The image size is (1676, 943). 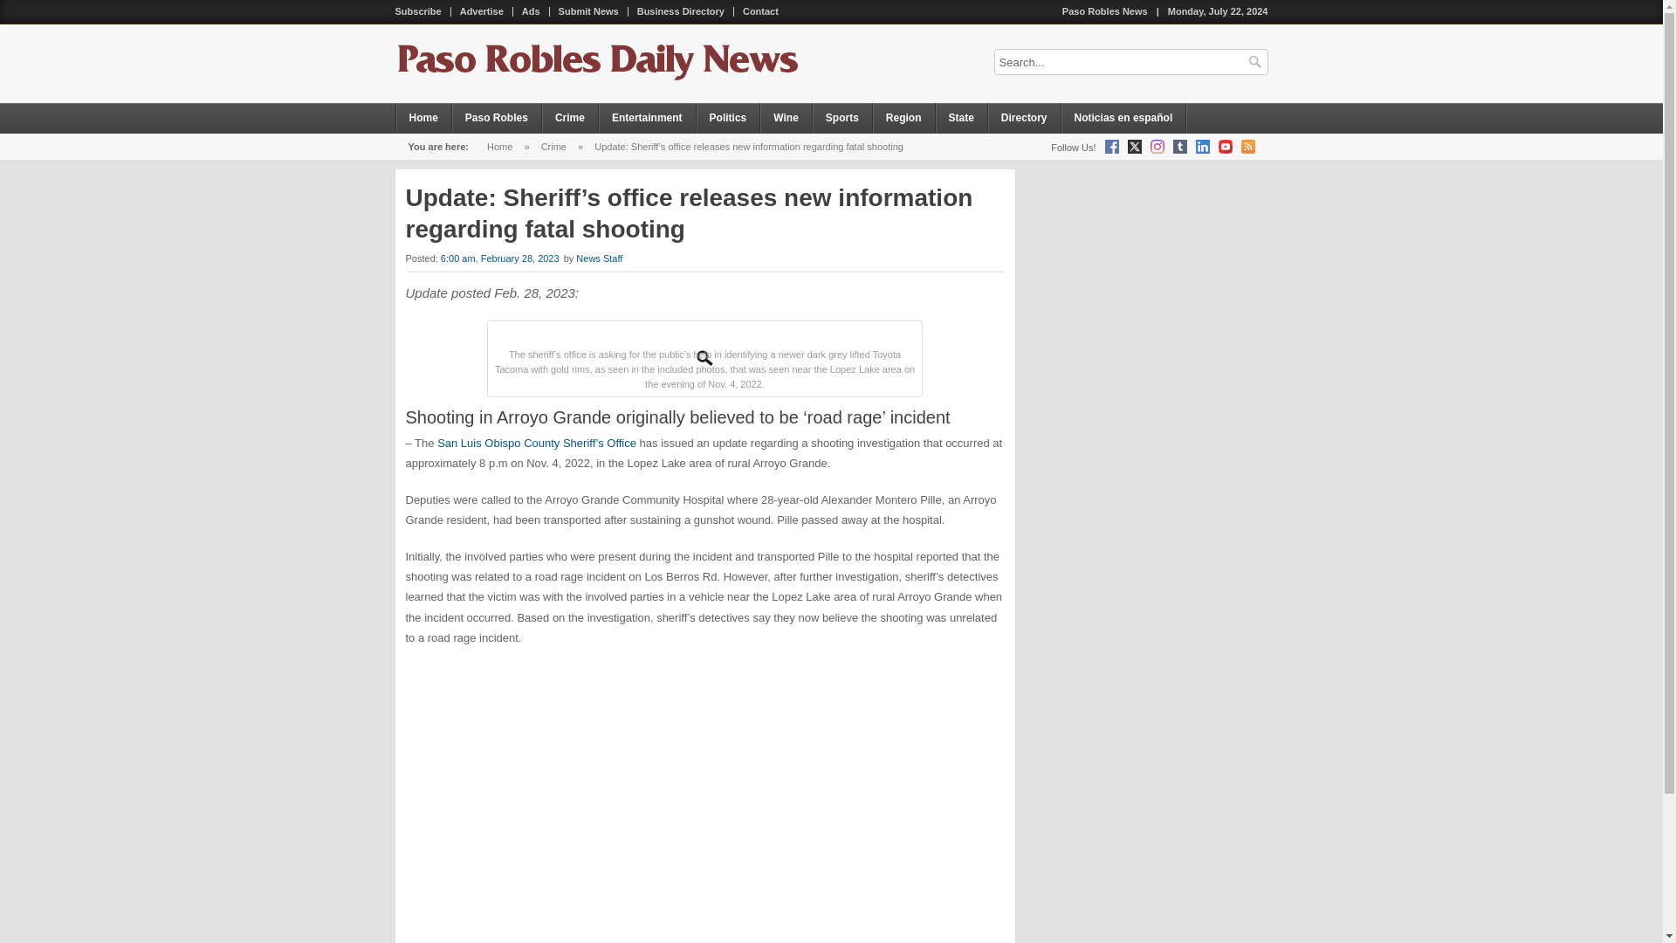 I want to click on Advertise, so click(x=482, y=11).